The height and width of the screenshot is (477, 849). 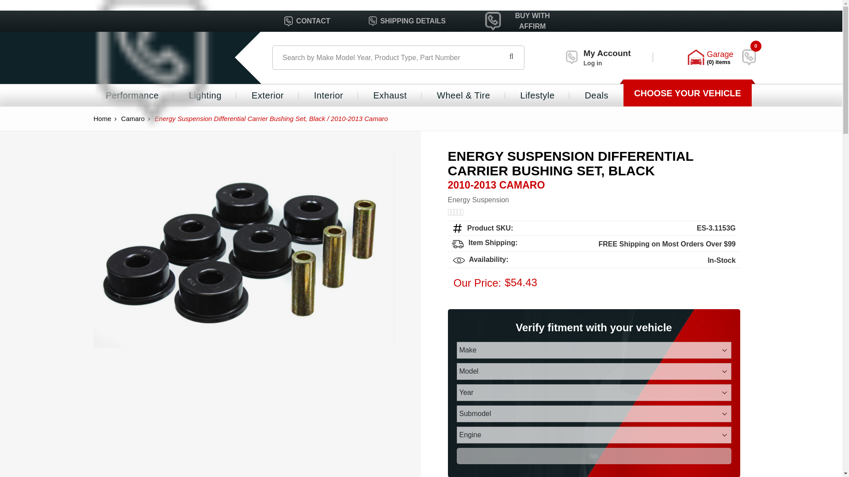 What do you see at coordinates (205, 95) in the screenshot?
I see `view Affirm as buying option` at bounding box center [205, 95].